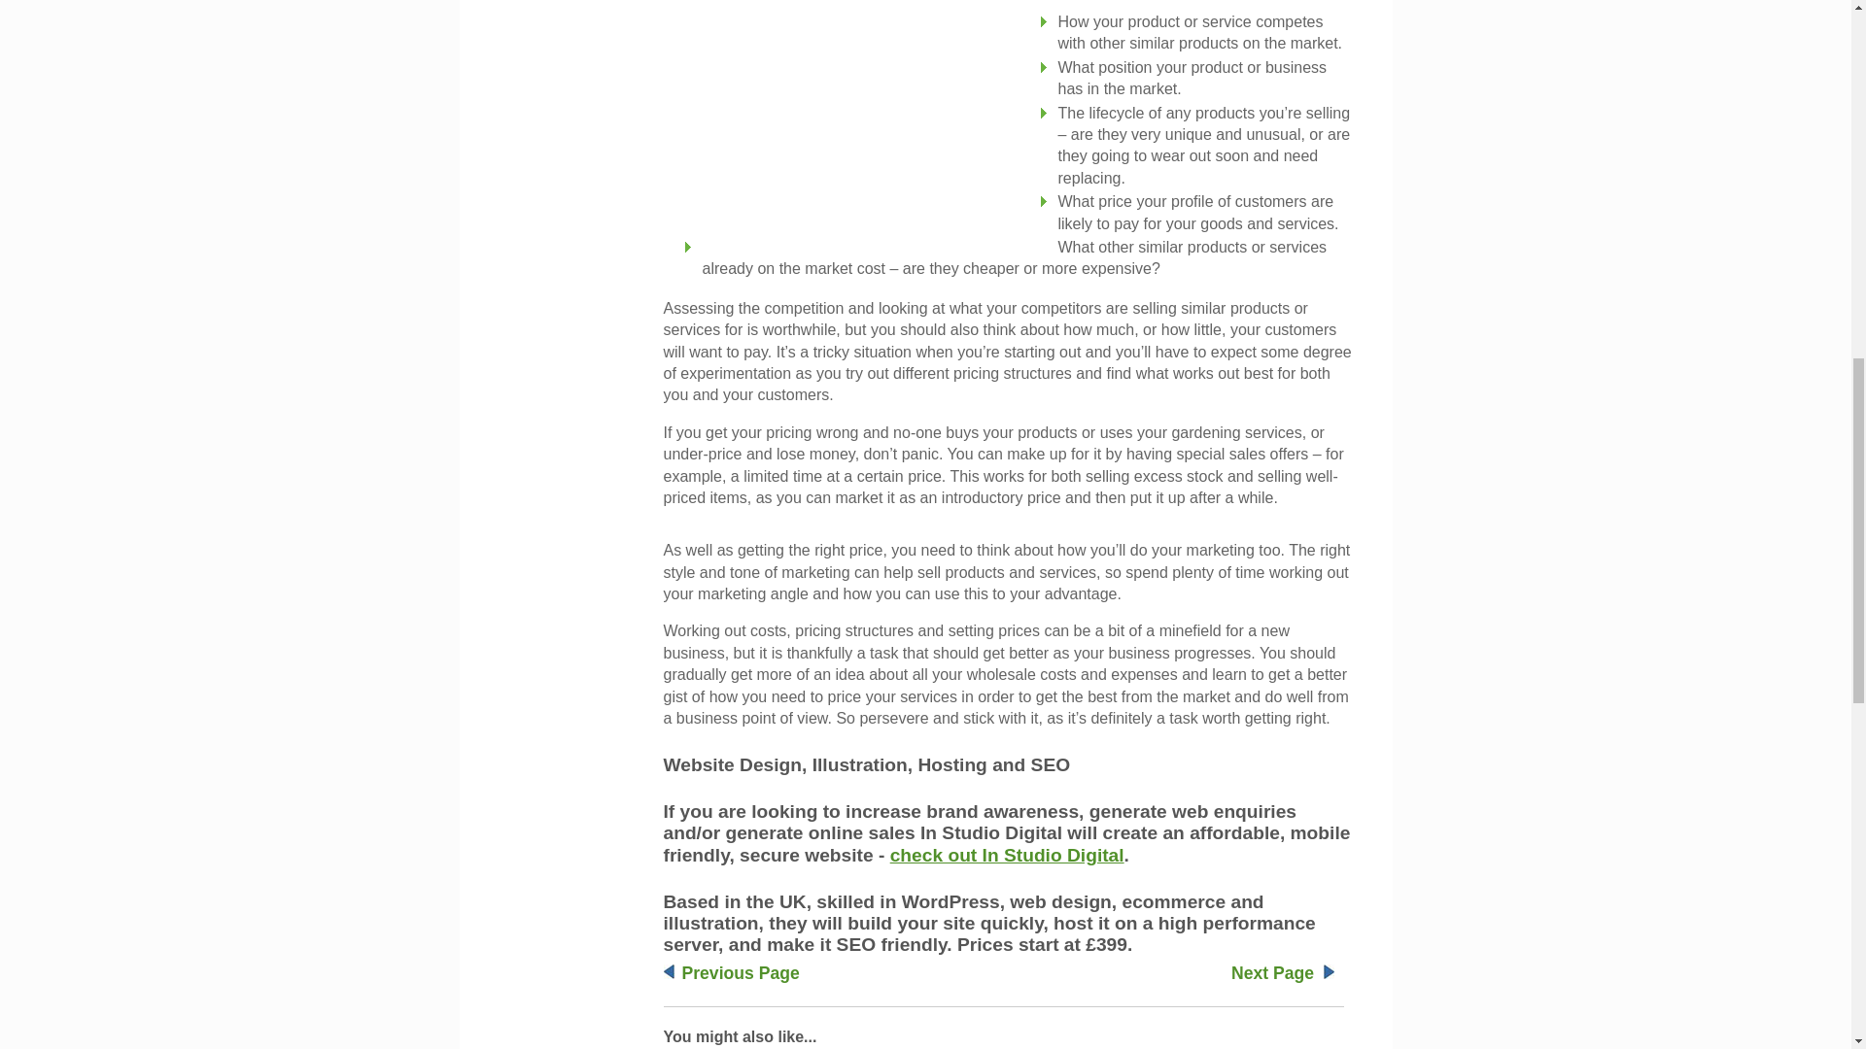  What do you see at coordinates (741, 973) in the screenshot?
I see `Previous Page` at bounding box center [741, 973].